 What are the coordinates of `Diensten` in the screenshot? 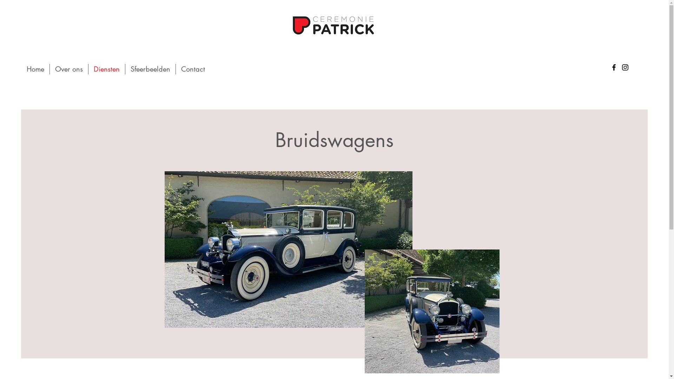 It's located at (107, 69).